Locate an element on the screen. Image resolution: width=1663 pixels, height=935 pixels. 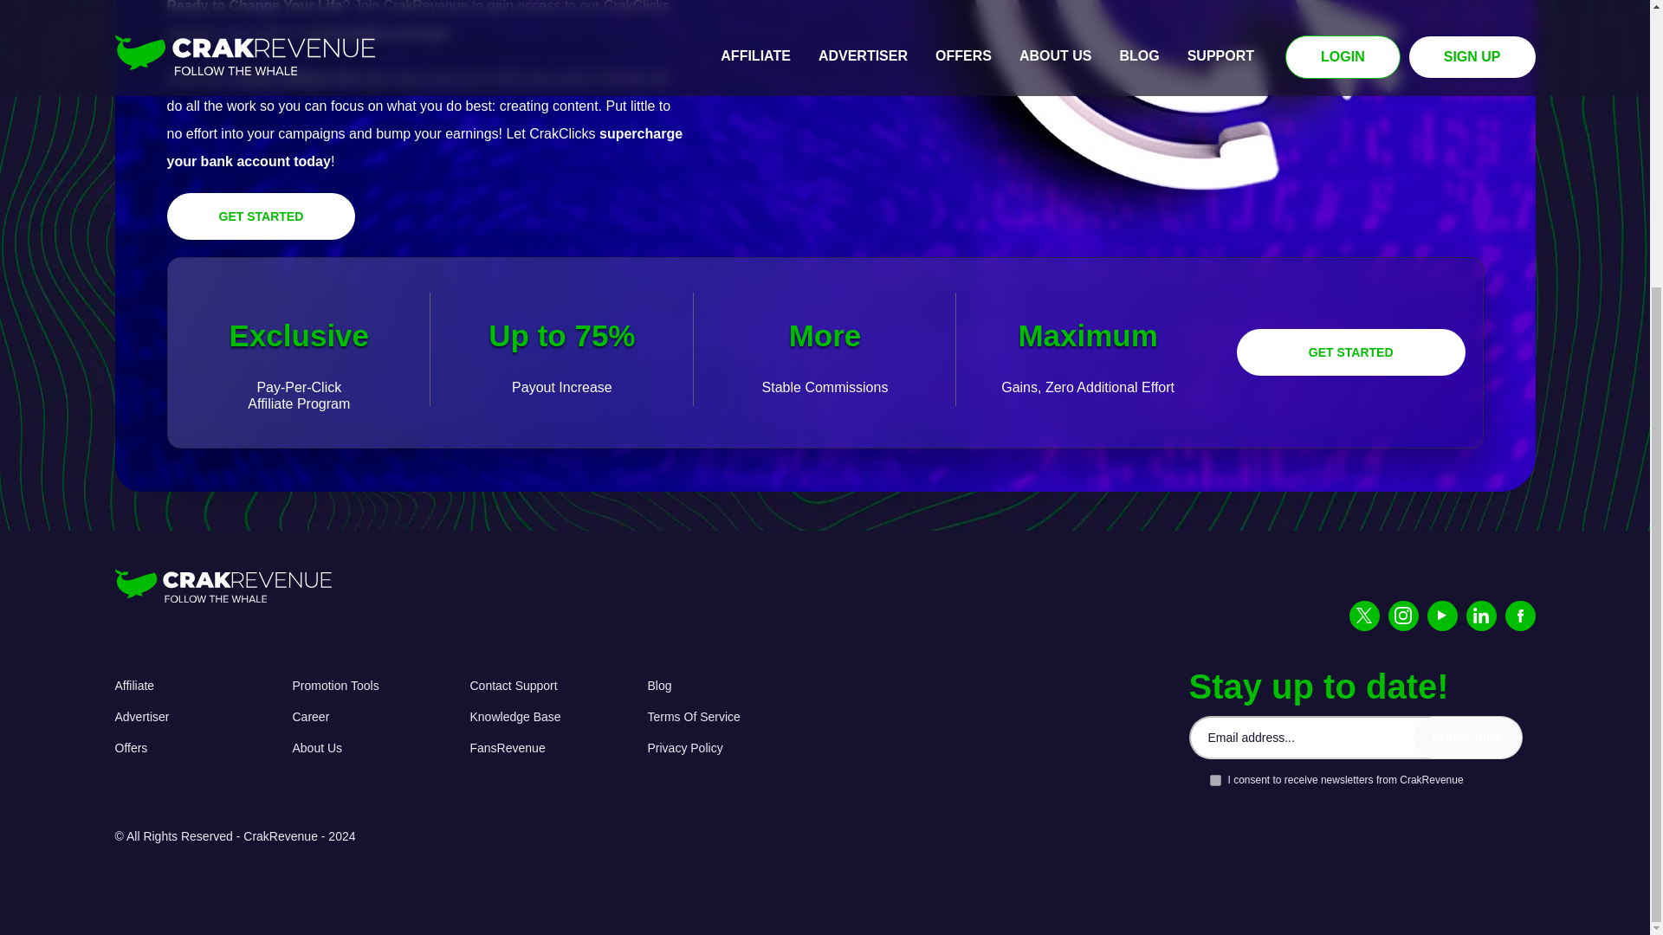
I consent to receive newsletters from CrakRevenue is located at coordinates (1214, 781).